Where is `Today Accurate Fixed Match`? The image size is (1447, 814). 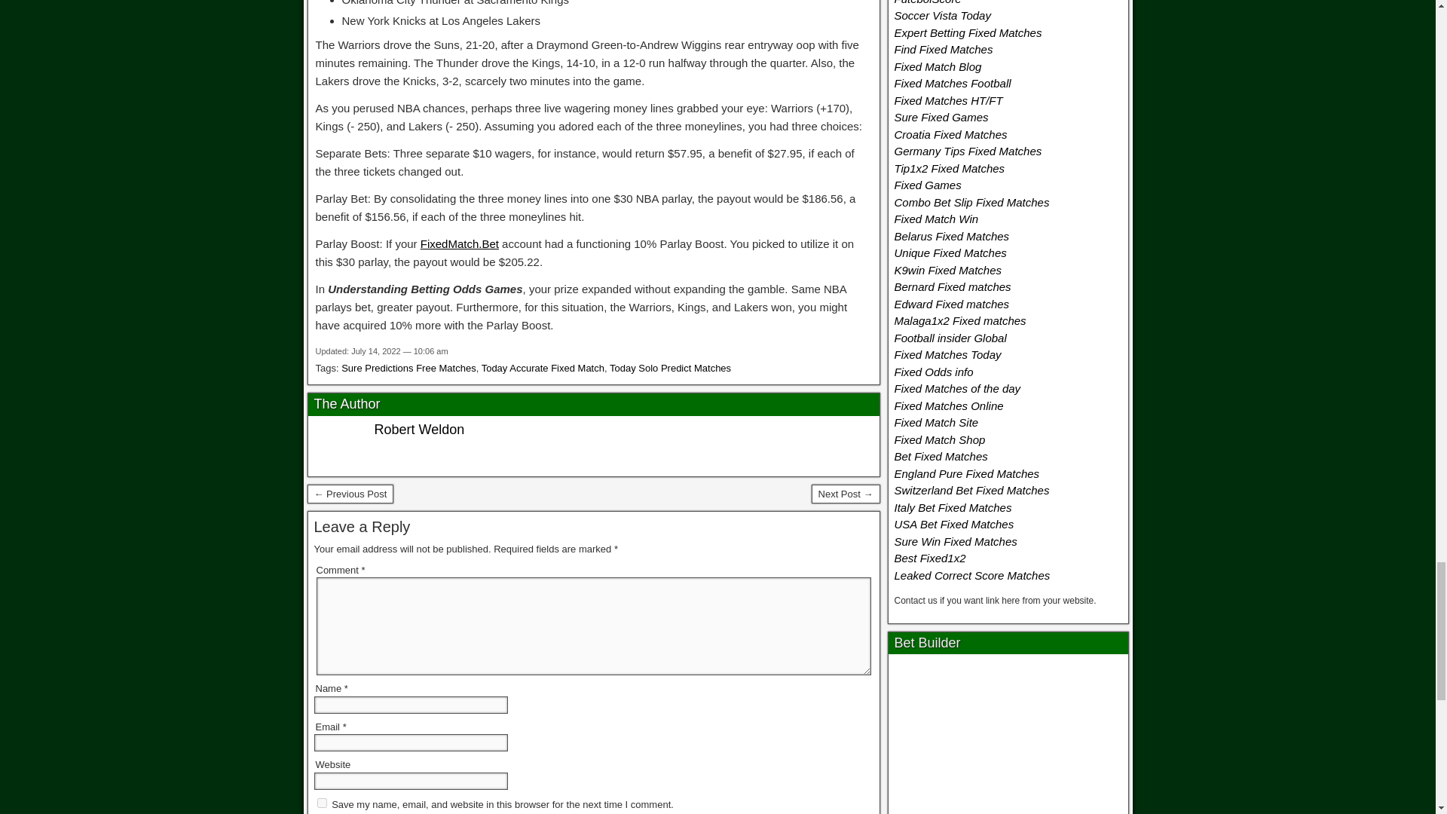 Today Accurate Fixed Match is located at coordinates (543, 368).